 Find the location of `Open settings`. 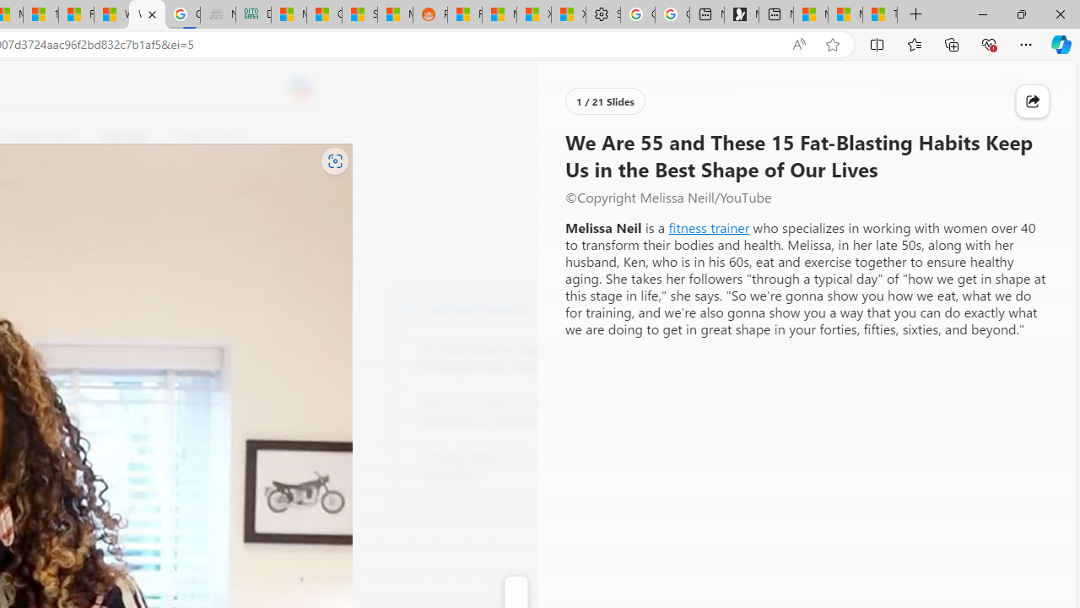

Open settings is located at coordinates (1039, 89).